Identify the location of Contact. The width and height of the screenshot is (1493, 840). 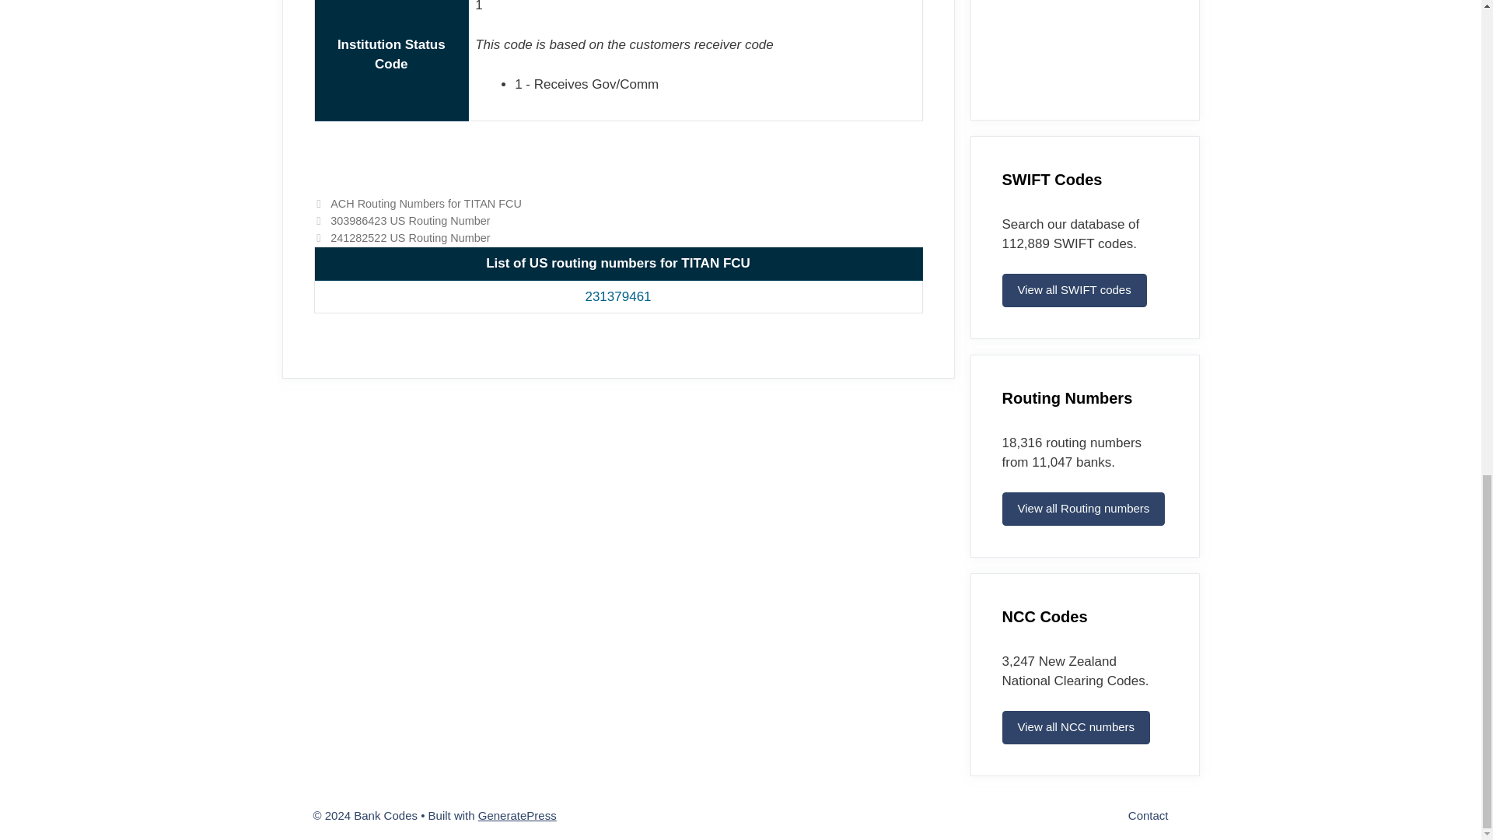
(1149, 814).